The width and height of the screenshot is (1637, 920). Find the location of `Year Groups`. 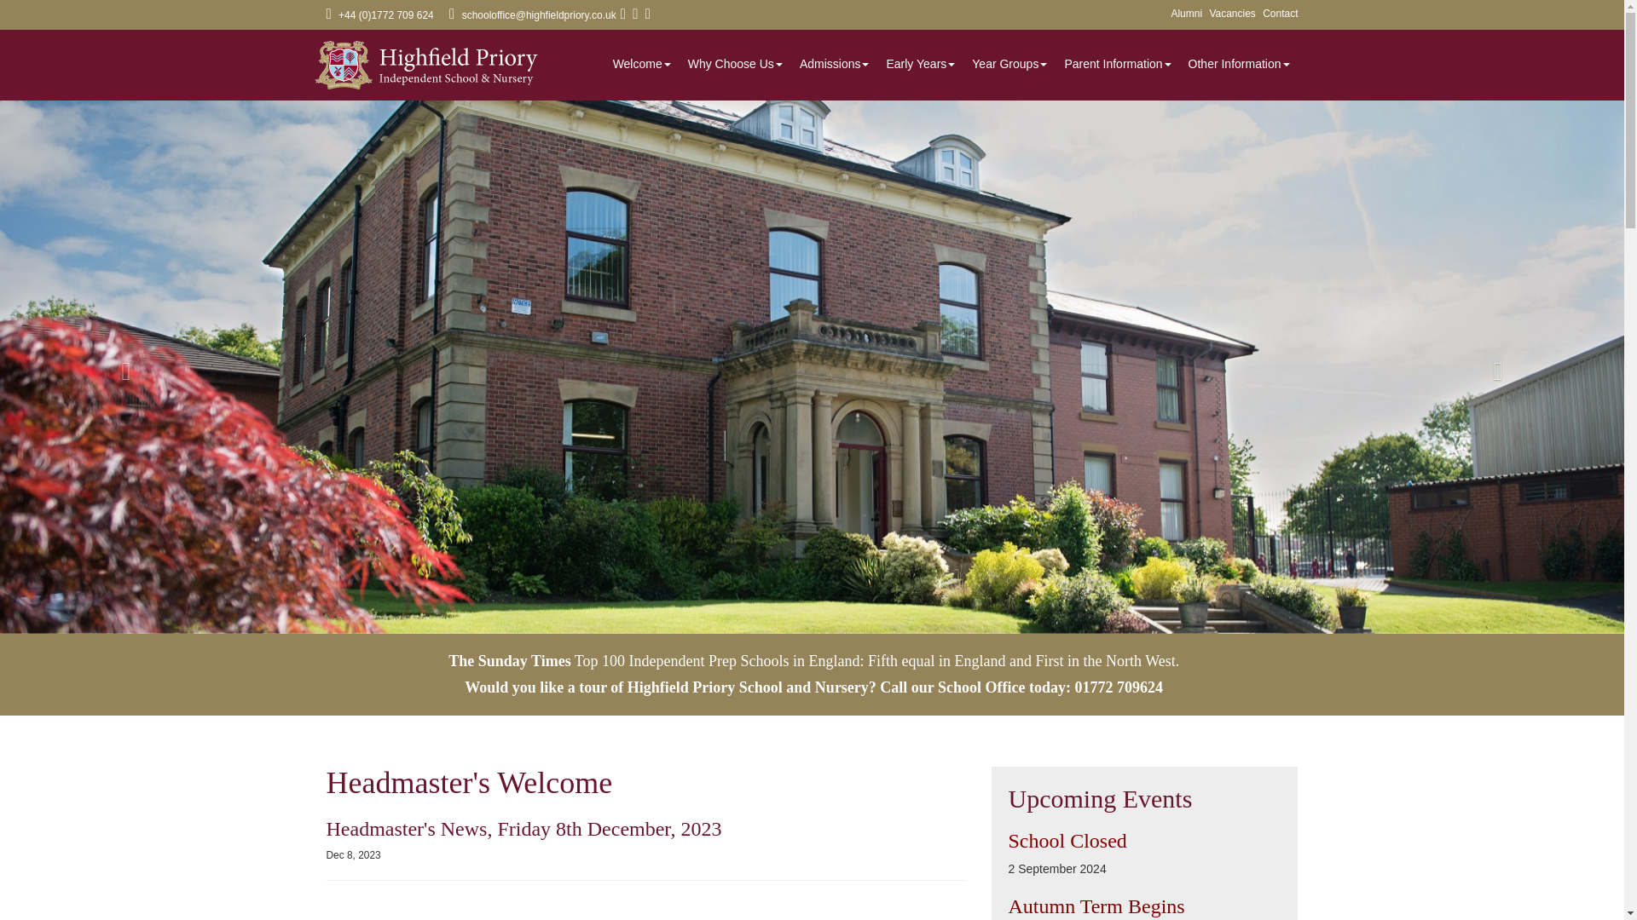

Year Groups is located at coordinates (1009, 64).